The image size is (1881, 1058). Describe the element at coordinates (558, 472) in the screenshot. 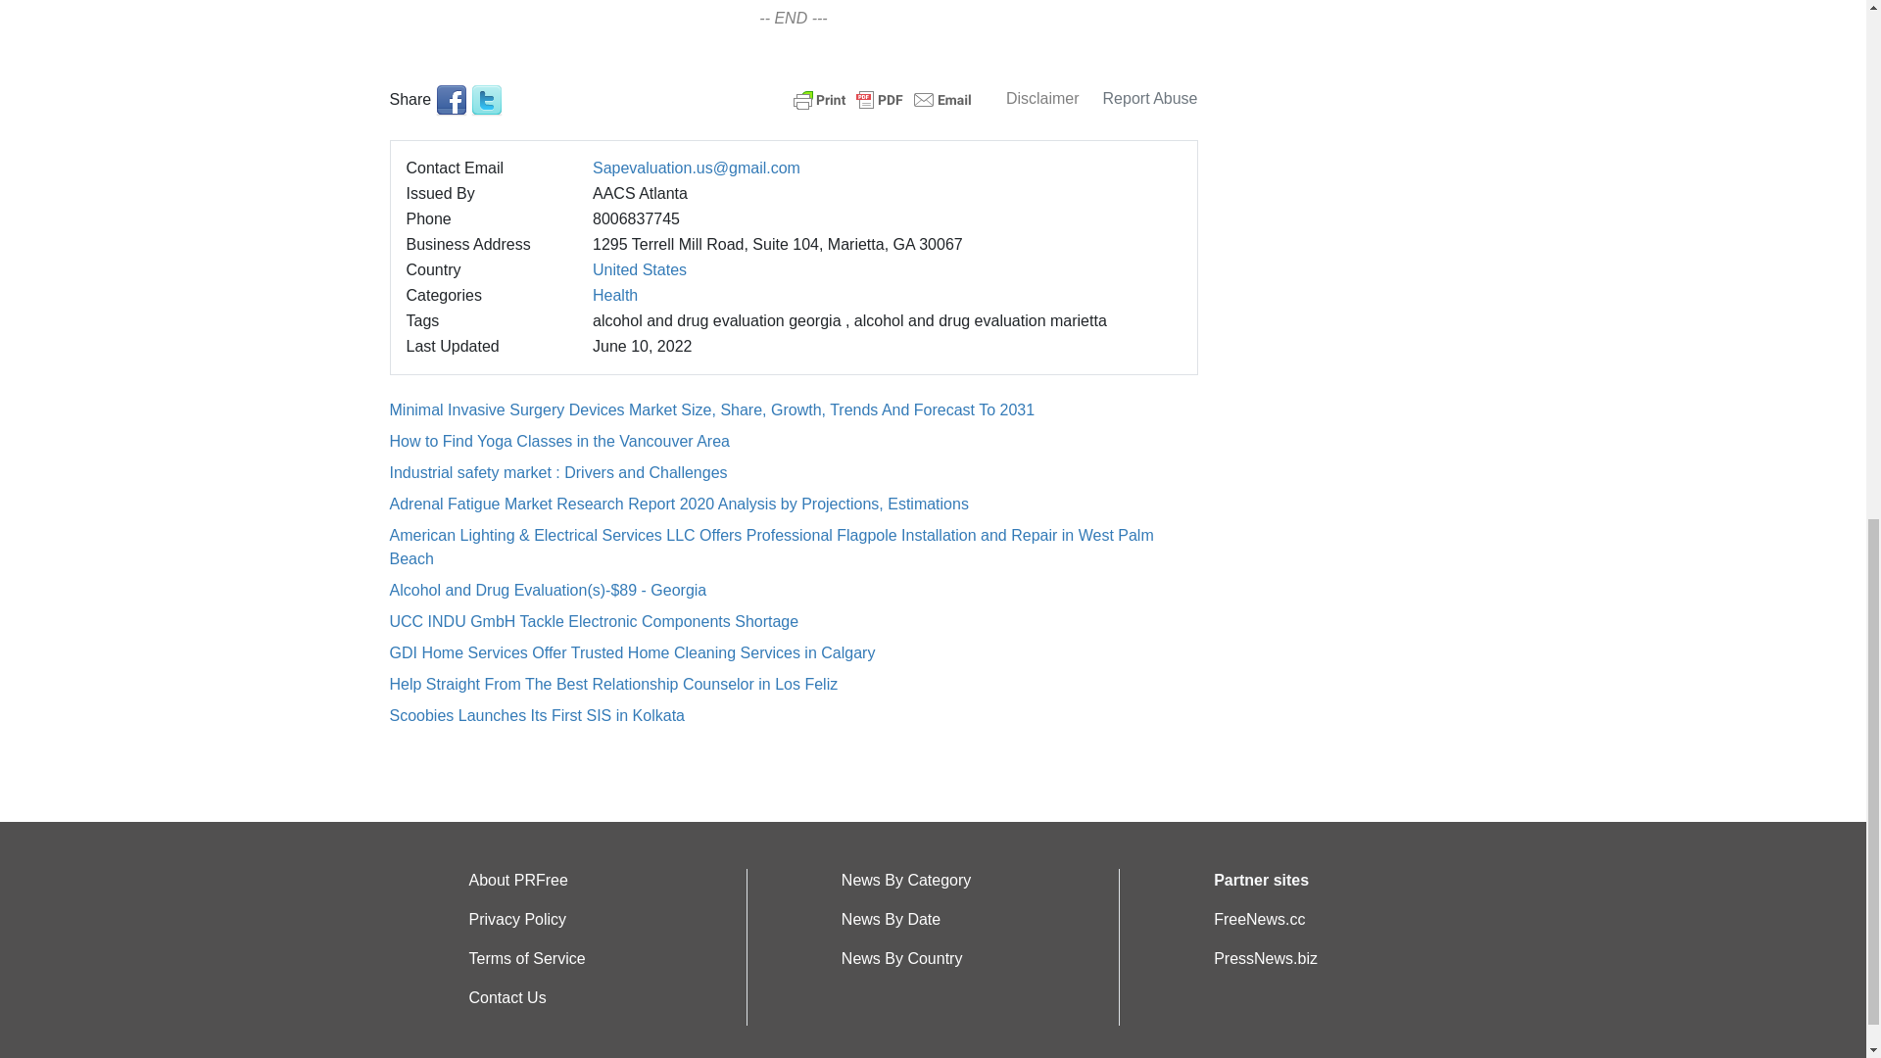

I see `Industrial safety market : Drivers and Challenges` at that location.